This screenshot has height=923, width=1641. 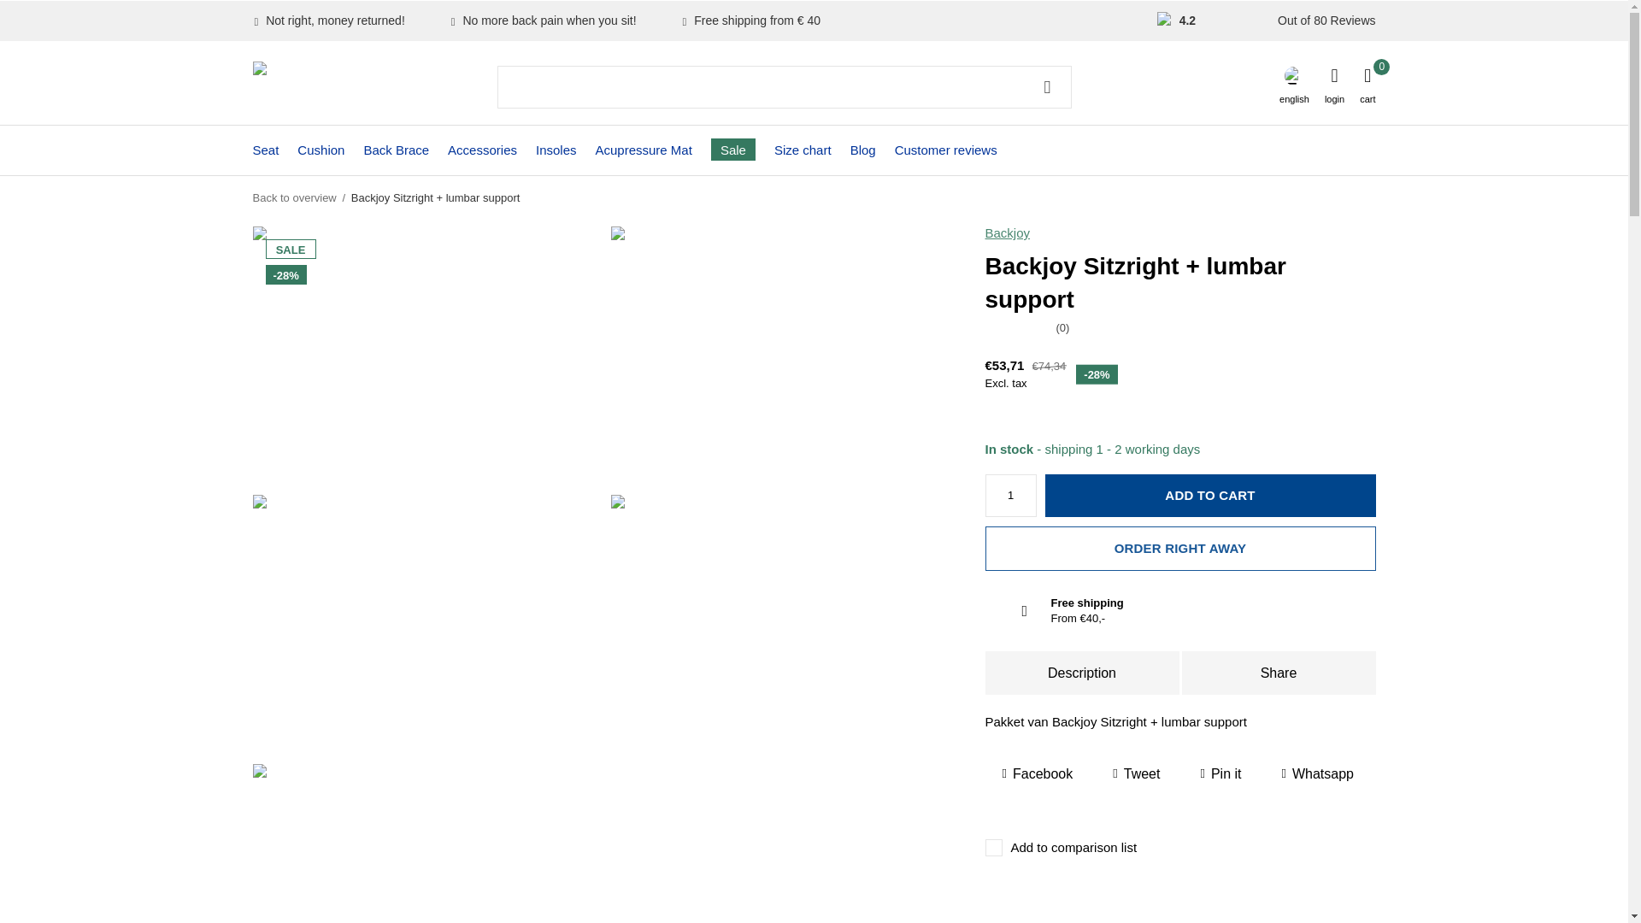 What do you see at coordinates (265, 149) in the screenshot?
I see `Seat` at bounding box center [265, 149].